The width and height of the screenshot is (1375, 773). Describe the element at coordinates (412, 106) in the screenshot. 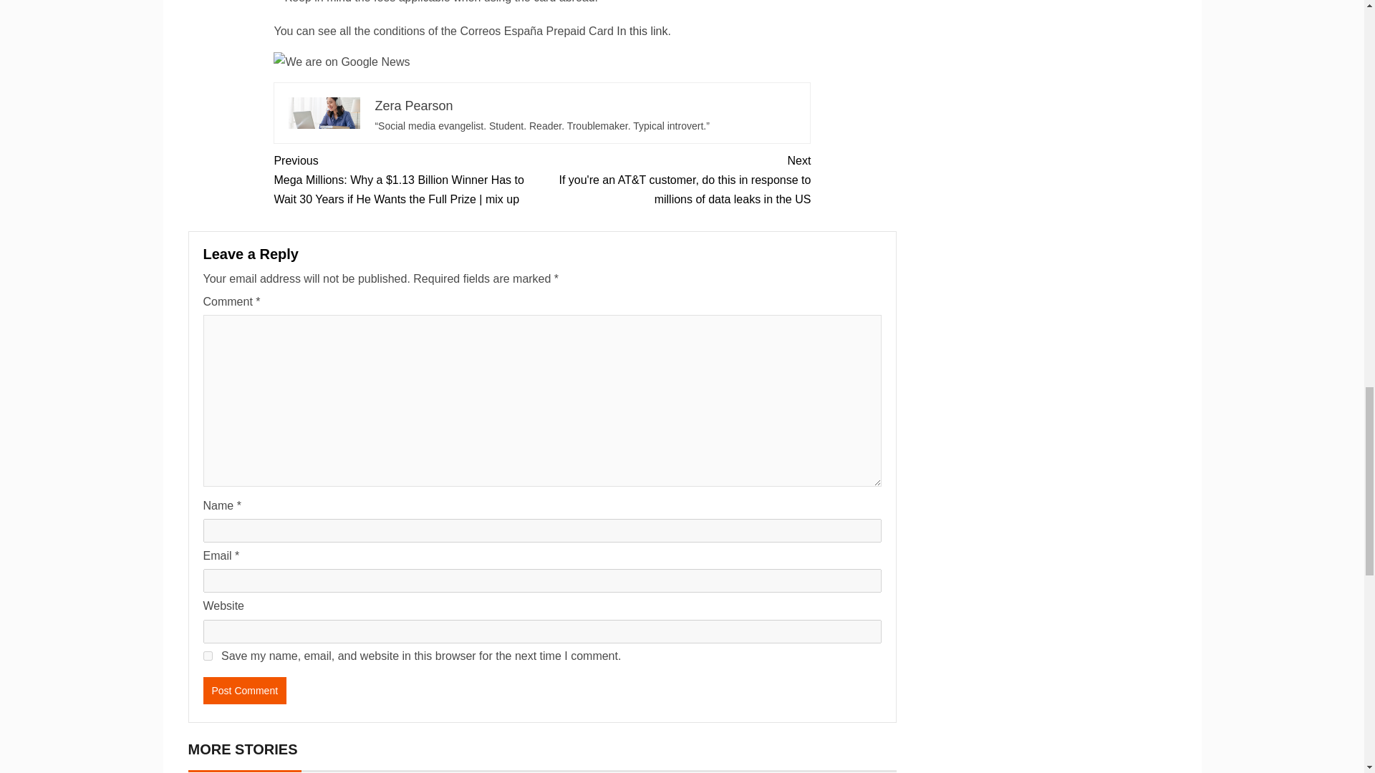

I see `Zera Pearson` at that location.